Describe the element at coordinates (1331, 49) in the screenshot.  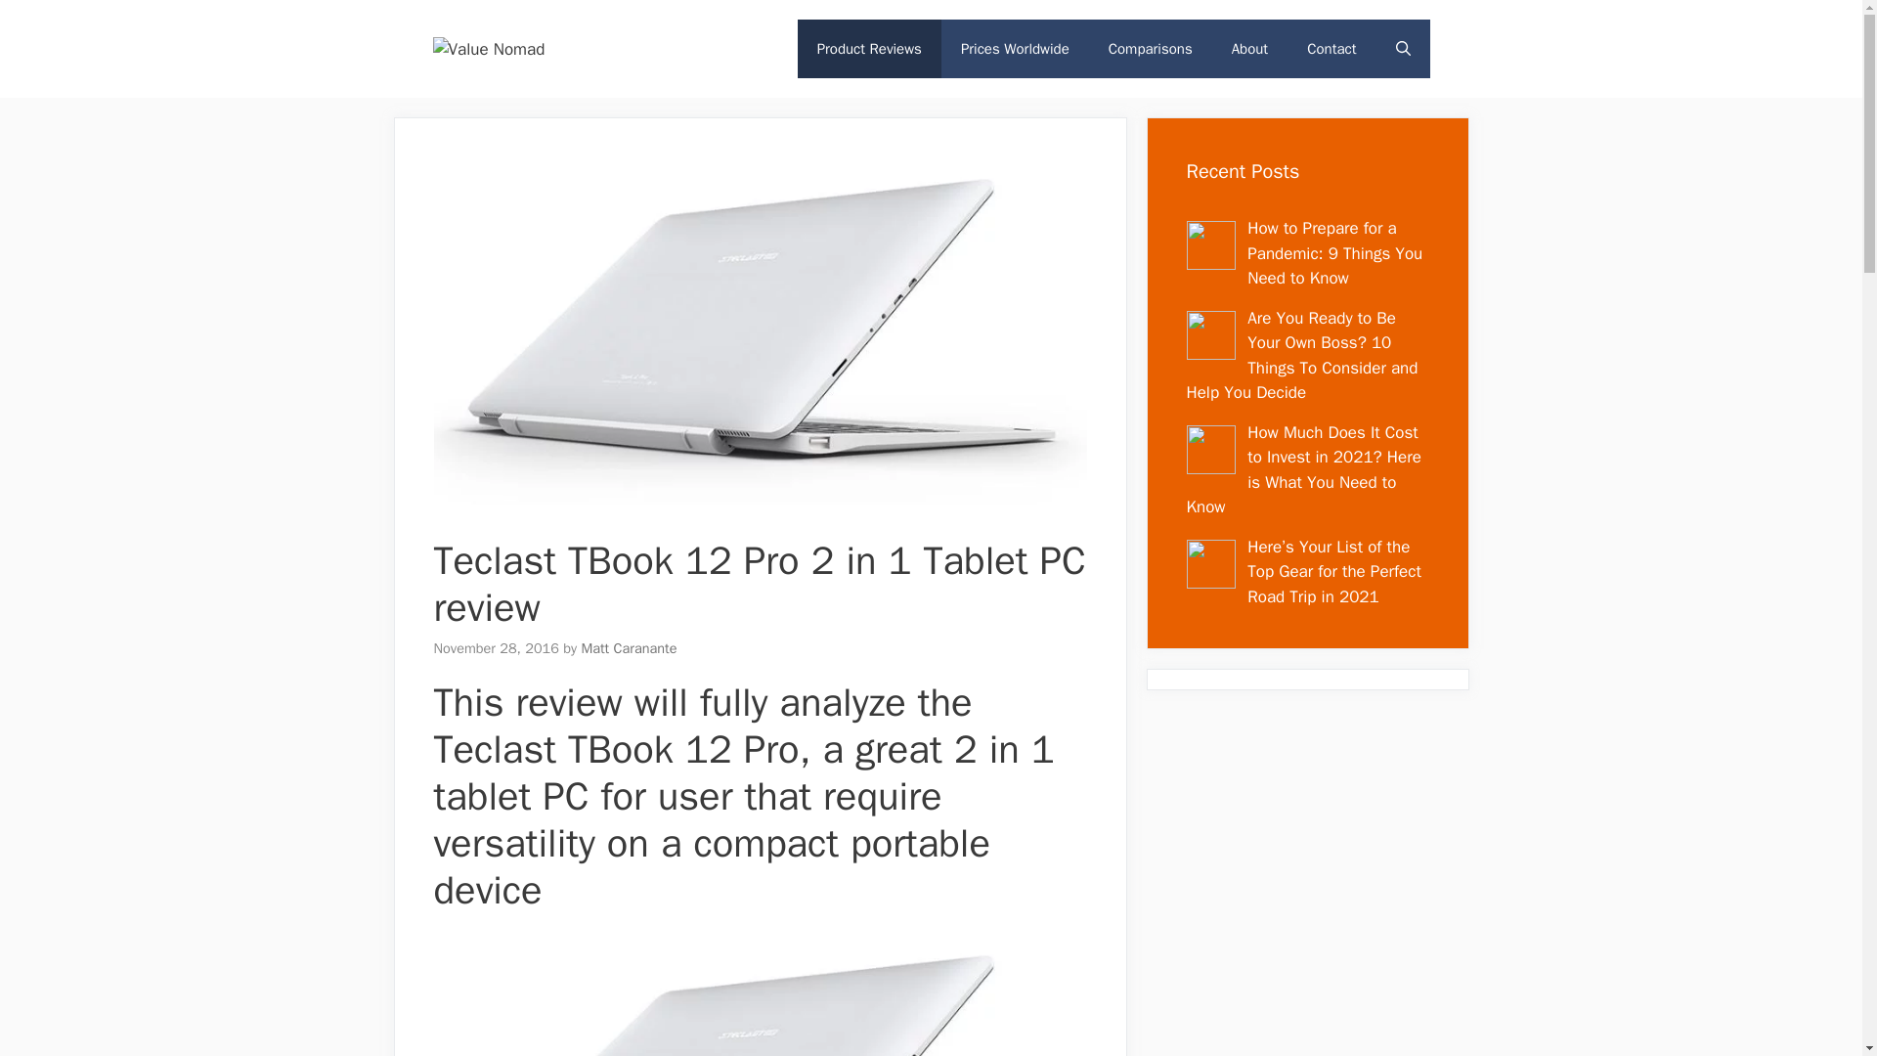
I see `Contact` at that location.